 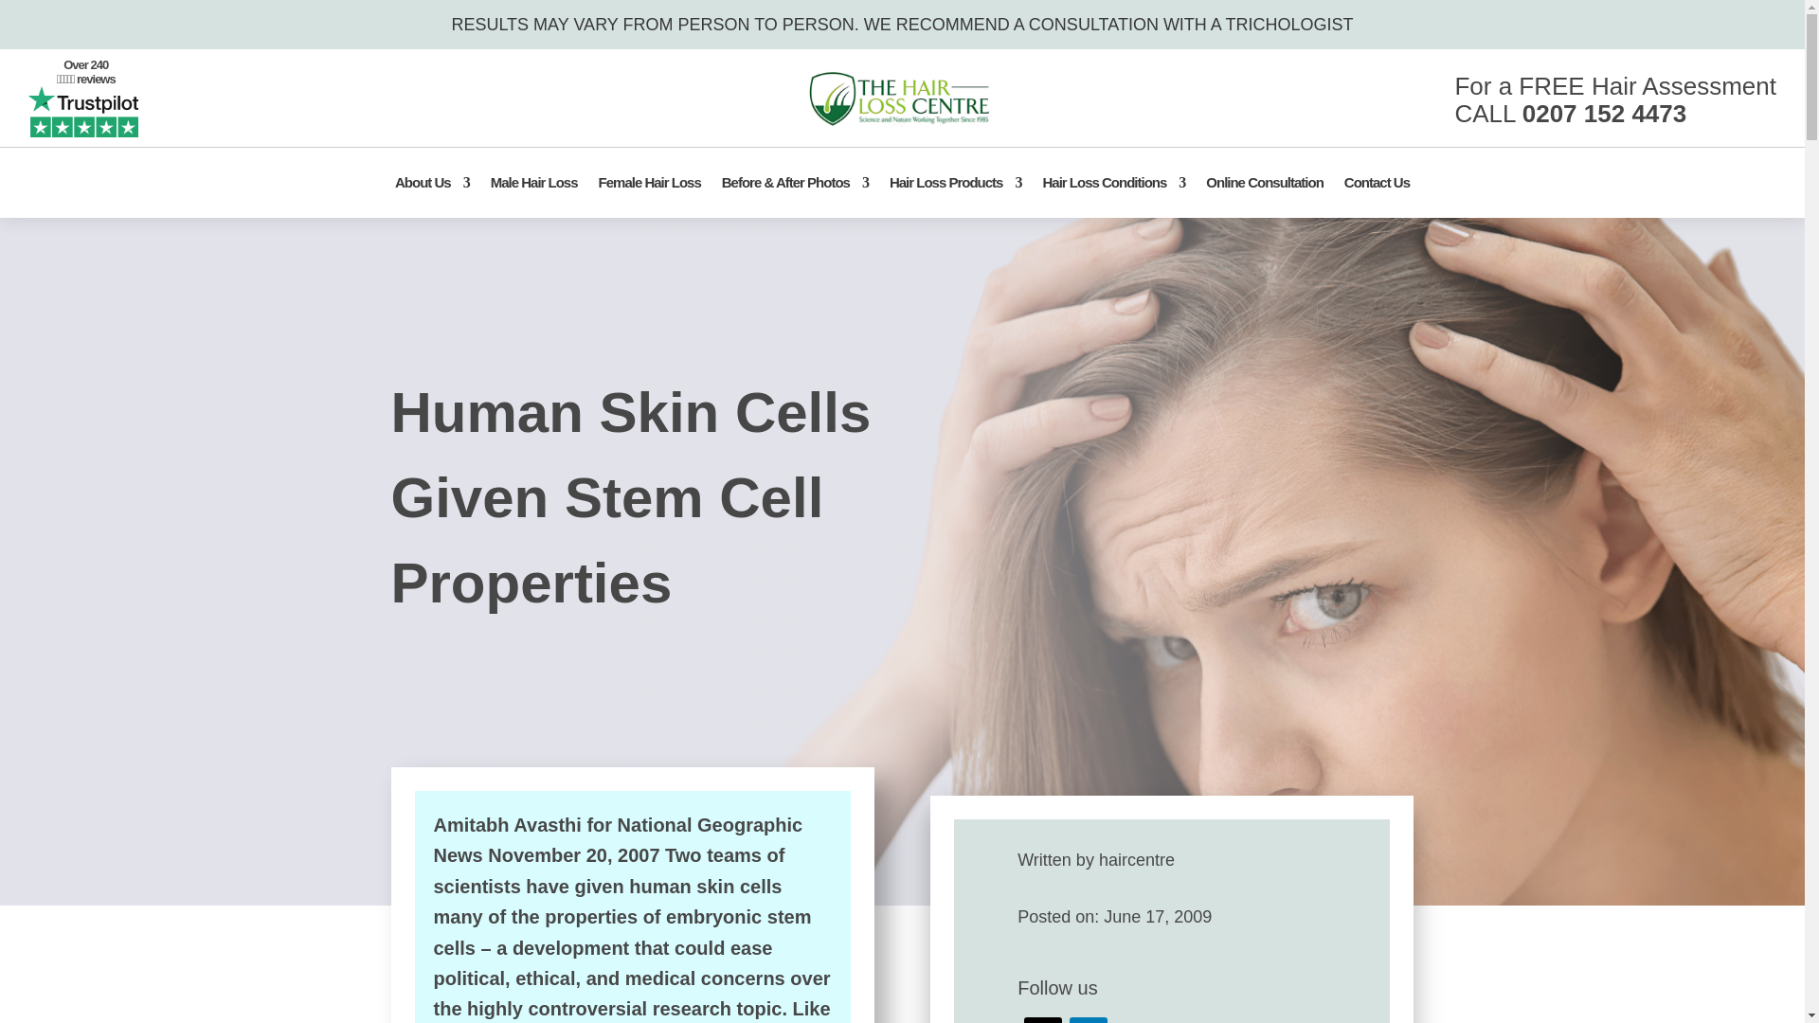 I want to click on Female Hair Loss, so click(x=649, y=182).